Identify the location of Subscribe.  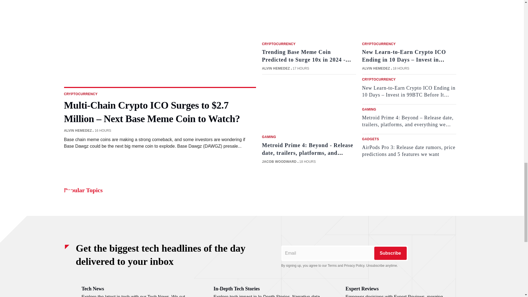
(390, 253).